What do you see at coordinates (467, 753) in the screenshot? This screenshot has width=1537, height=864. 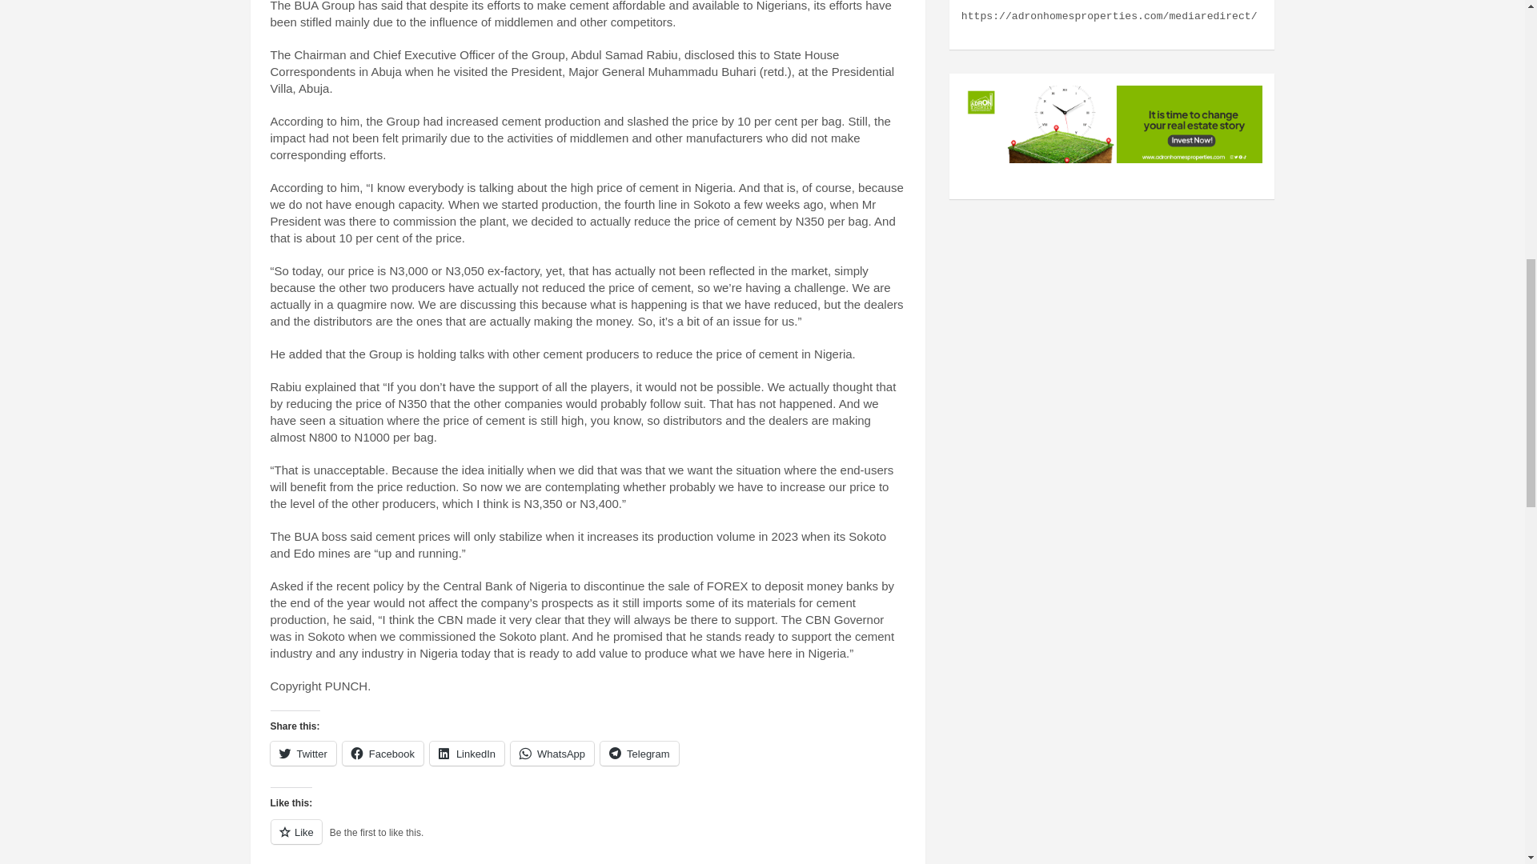 I see `LinkedIn` at bounding box center [467, 753].